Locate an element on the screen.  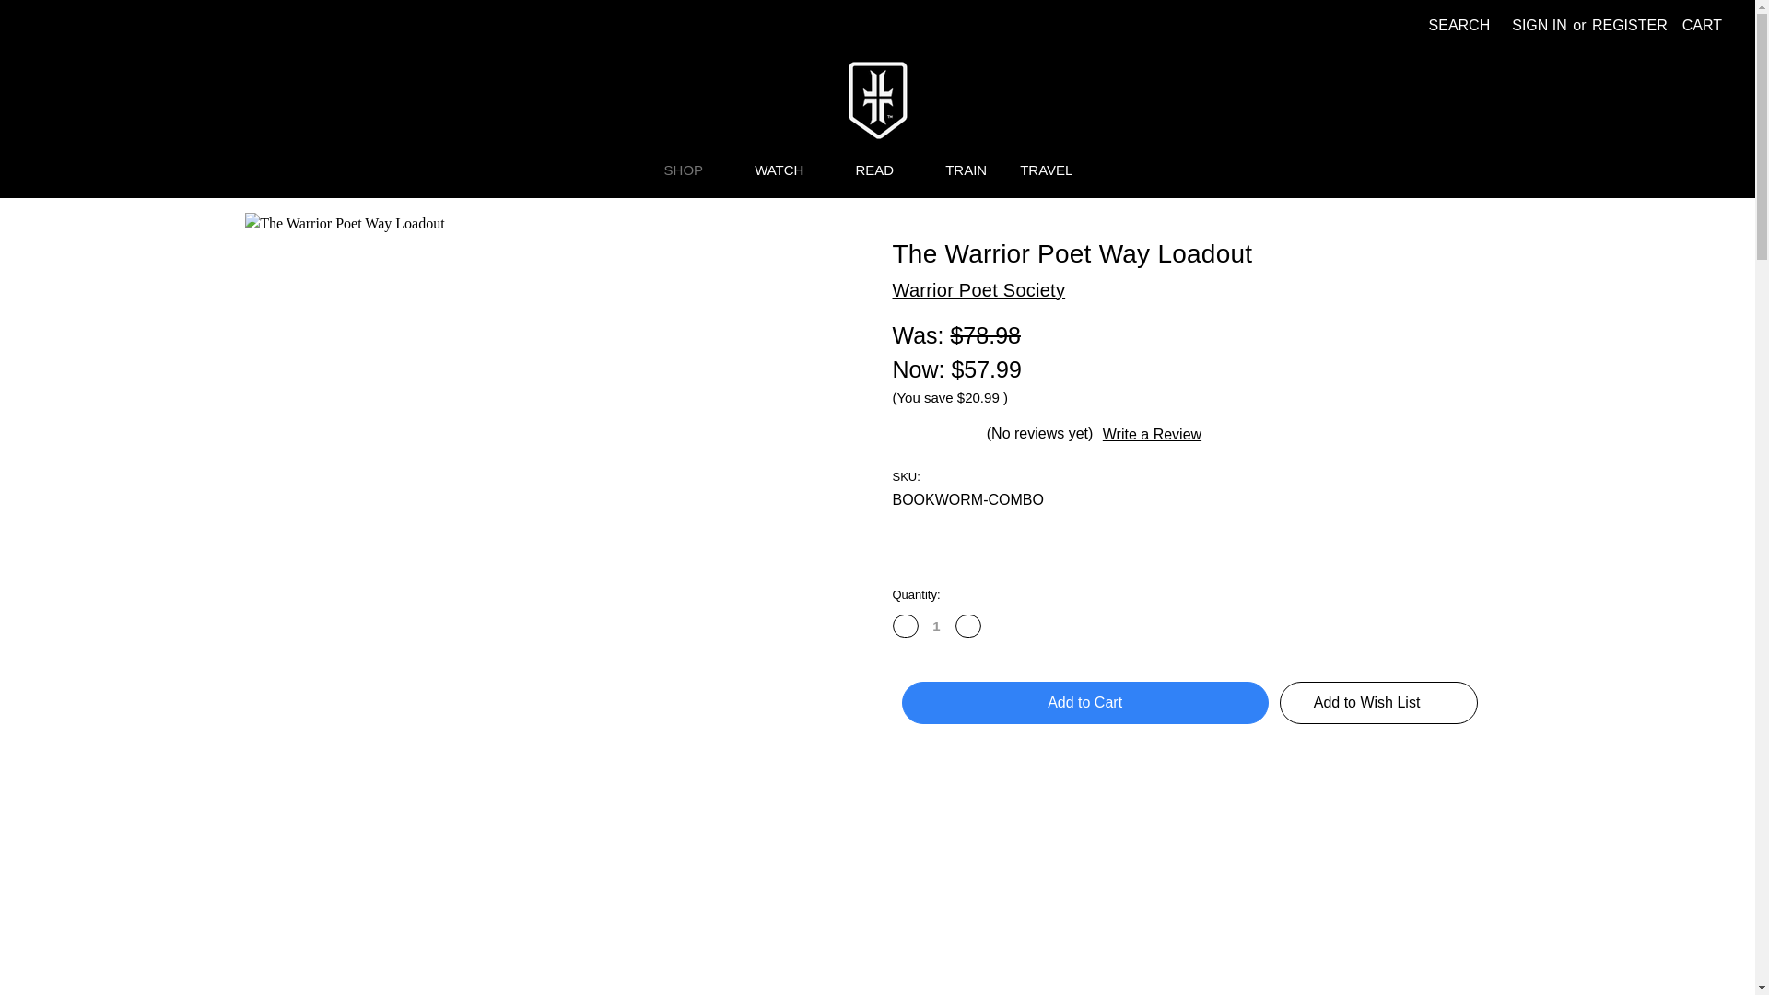
SHOP is located at coordinates (693, 173).